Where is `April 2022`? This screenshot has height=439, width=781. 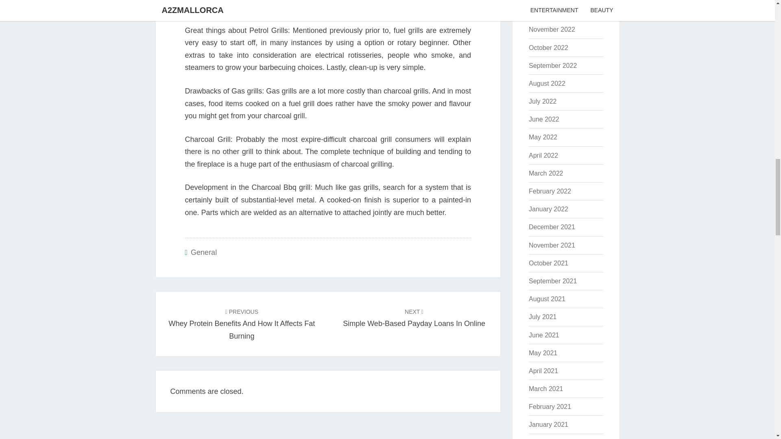 April 2022 is located at coordinates (543, 137).